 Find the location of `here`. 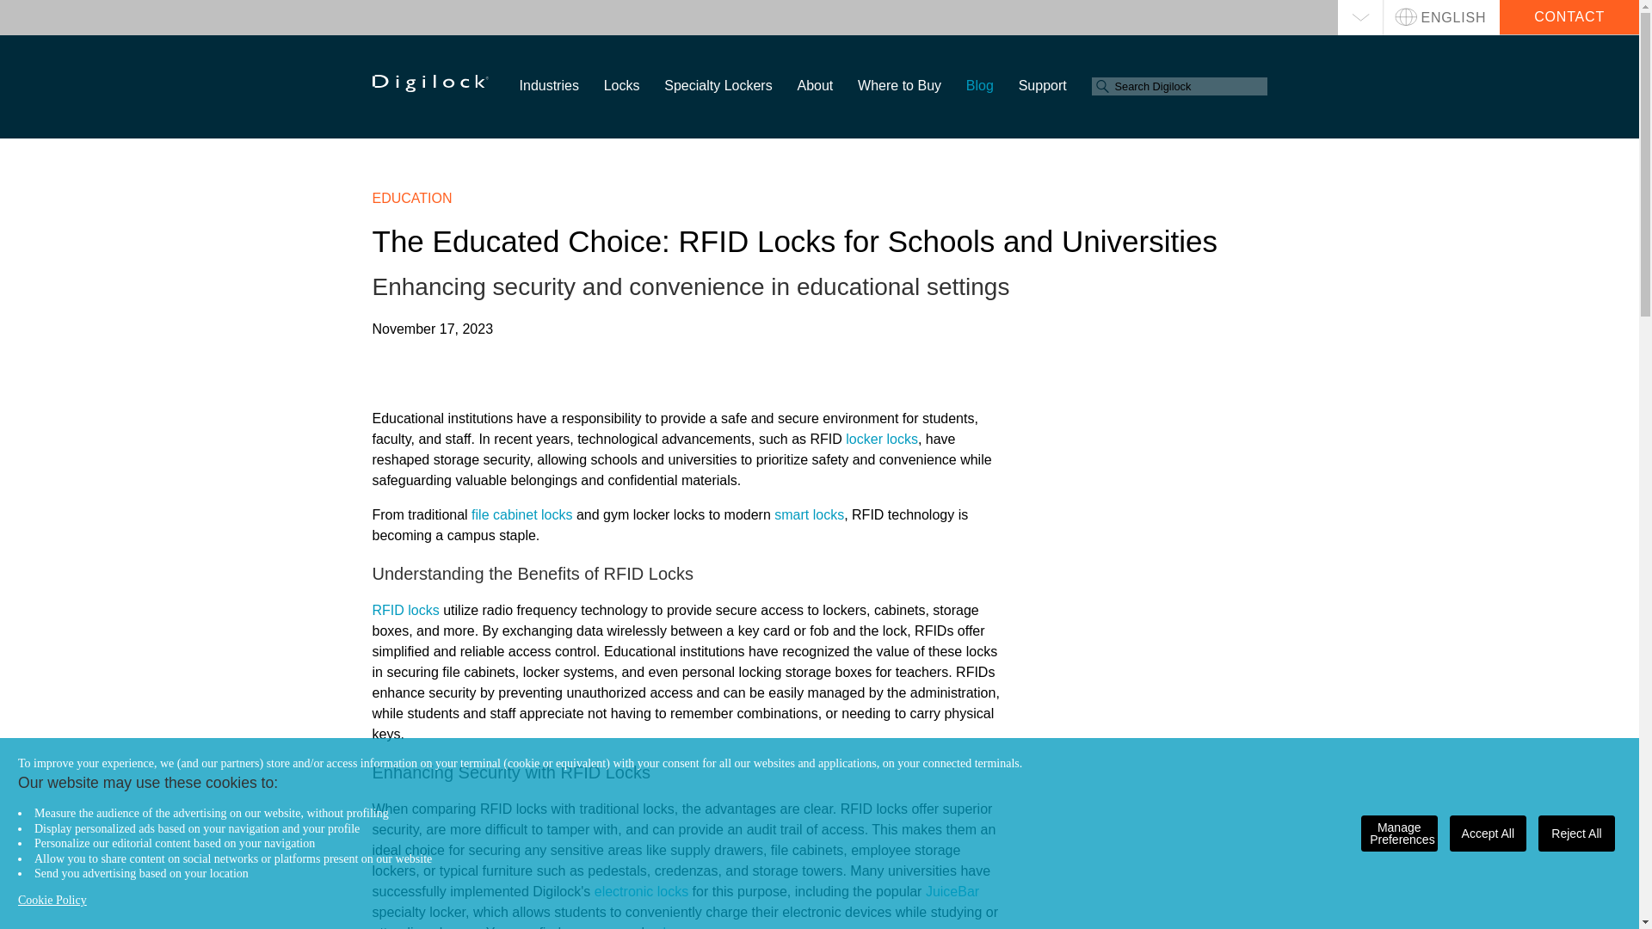

here is located at coordinates (676, 927).